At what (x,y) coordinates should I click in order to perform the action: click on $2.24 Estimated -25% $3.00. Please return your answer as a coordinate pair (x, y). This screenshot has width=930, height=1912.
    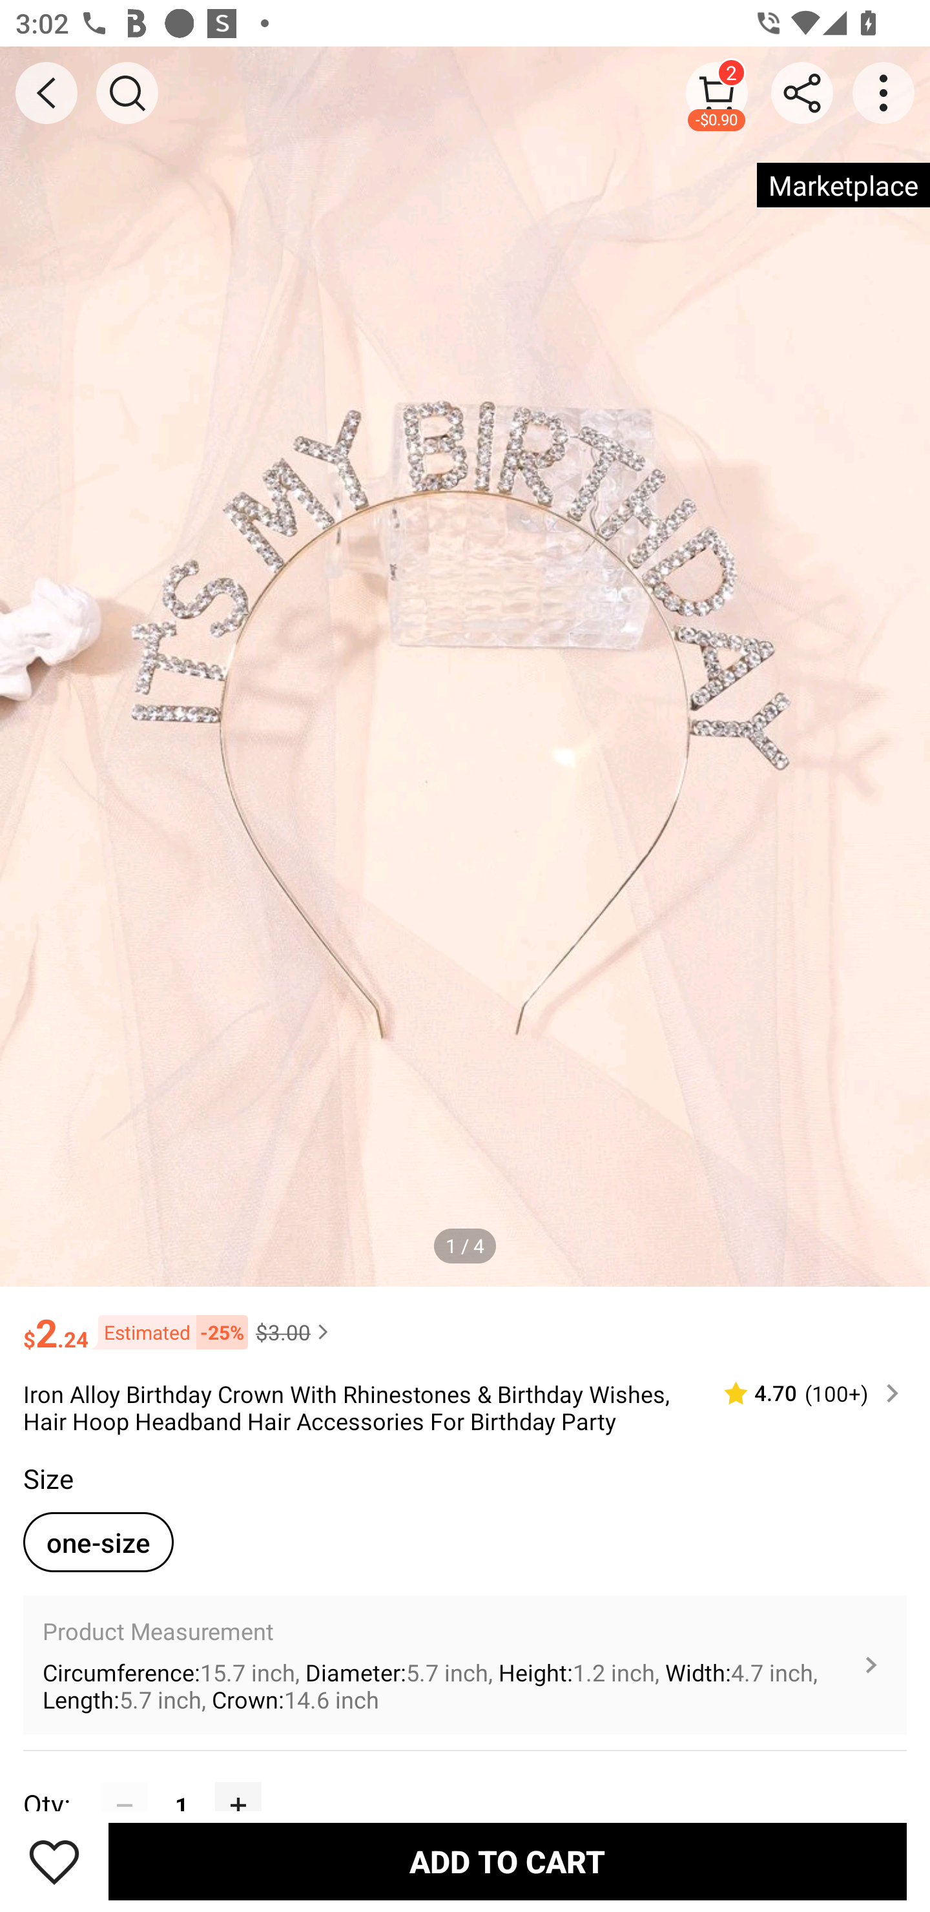
    Looking at the image, I should click on (465, 1322).